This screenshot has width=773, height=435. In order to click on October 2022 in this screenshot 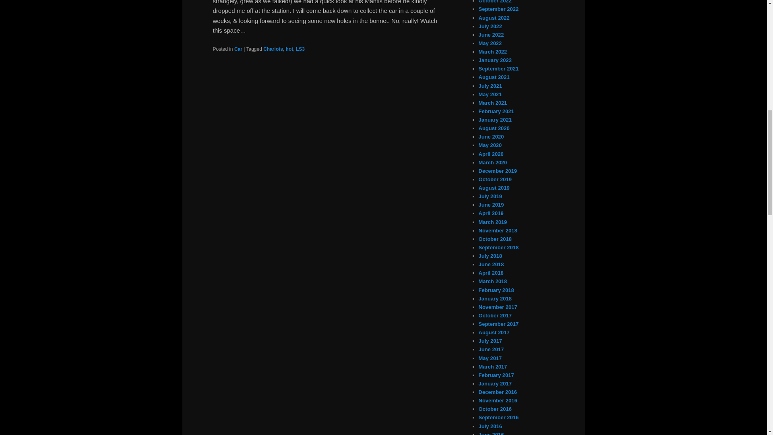, I will do `click(494, 2)`.